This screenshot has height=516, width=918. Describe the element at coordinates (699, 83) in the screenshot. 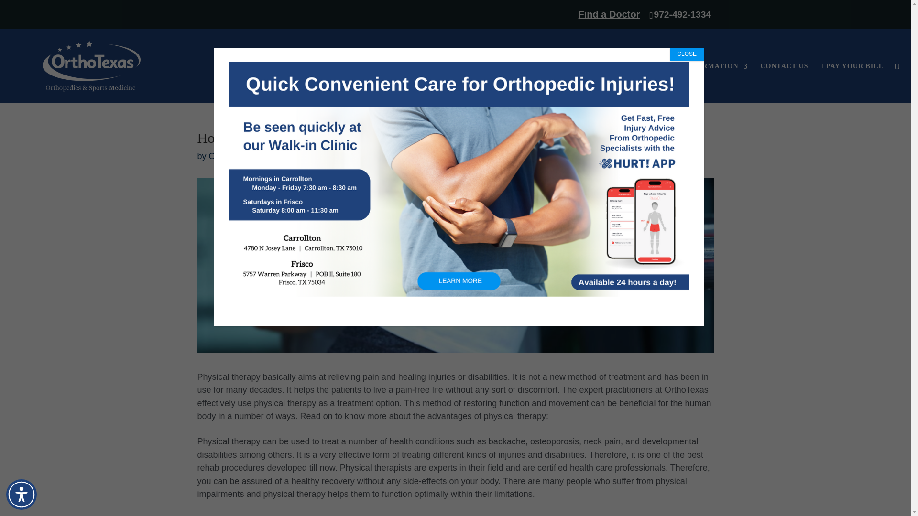

I see `PATIENT INFORMATION` at that location.